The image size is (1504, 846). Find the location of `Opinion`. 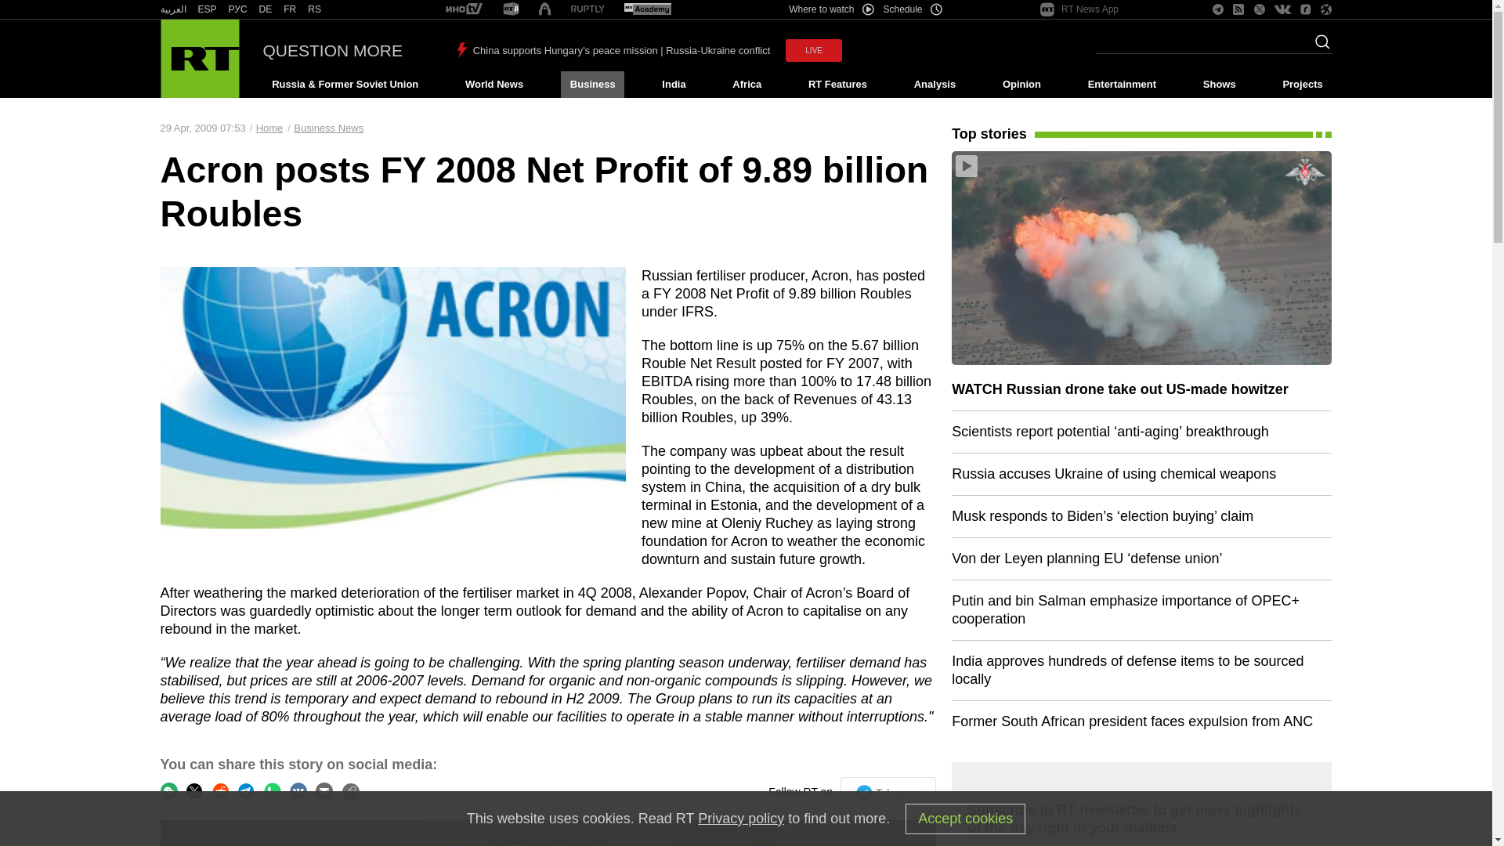

Opinion is located at coordinates (1021, 85).